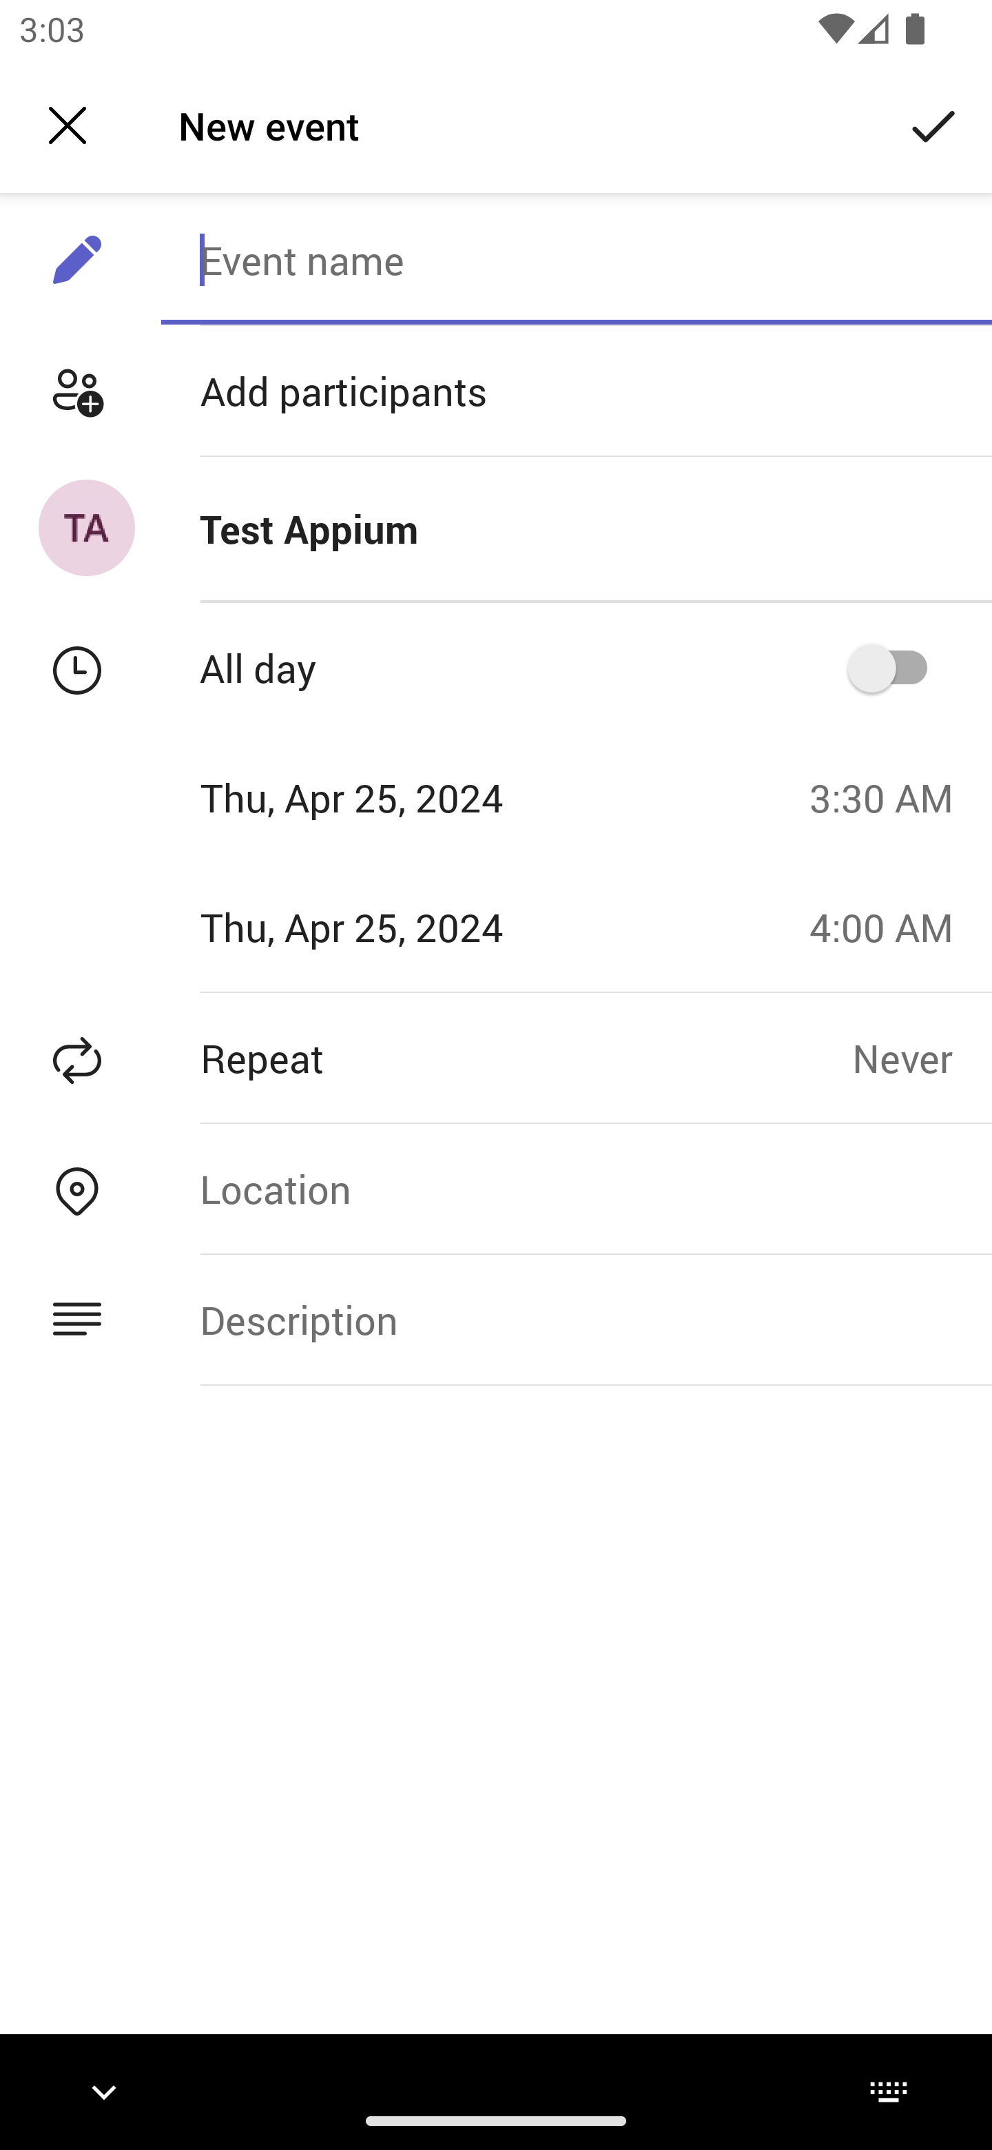  What do you see at coordinates (395, 926) in the screenshot?
I see `Thu, Apr 25, 2024 Ends Thursday Apr 25, 2024` at bounding box center [395, 926].